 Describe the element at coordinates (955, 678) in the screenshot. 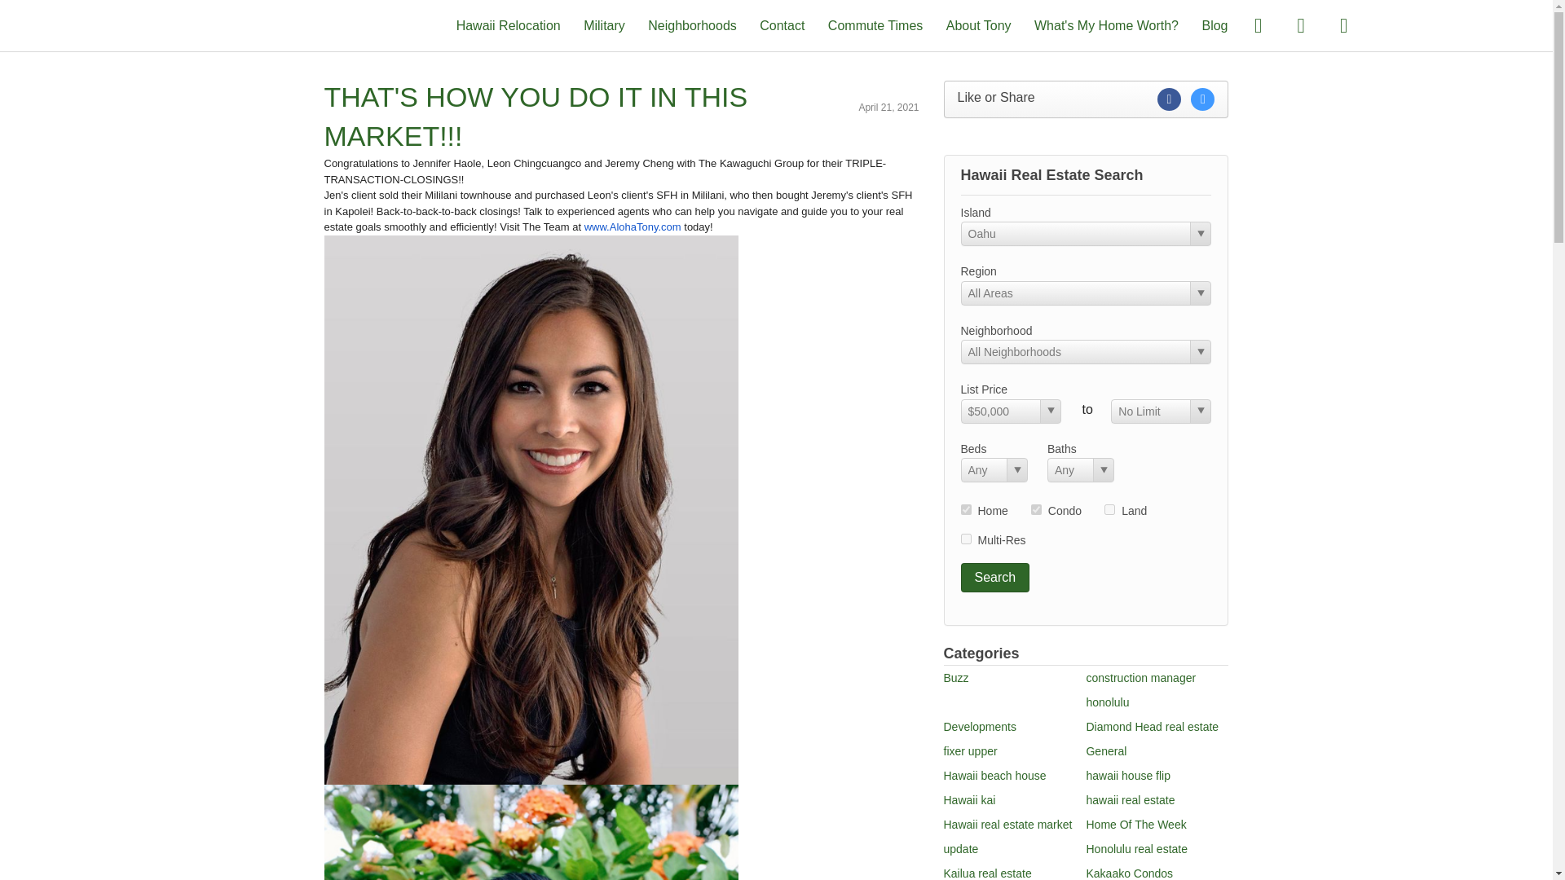

I see `Buzz` at that location.